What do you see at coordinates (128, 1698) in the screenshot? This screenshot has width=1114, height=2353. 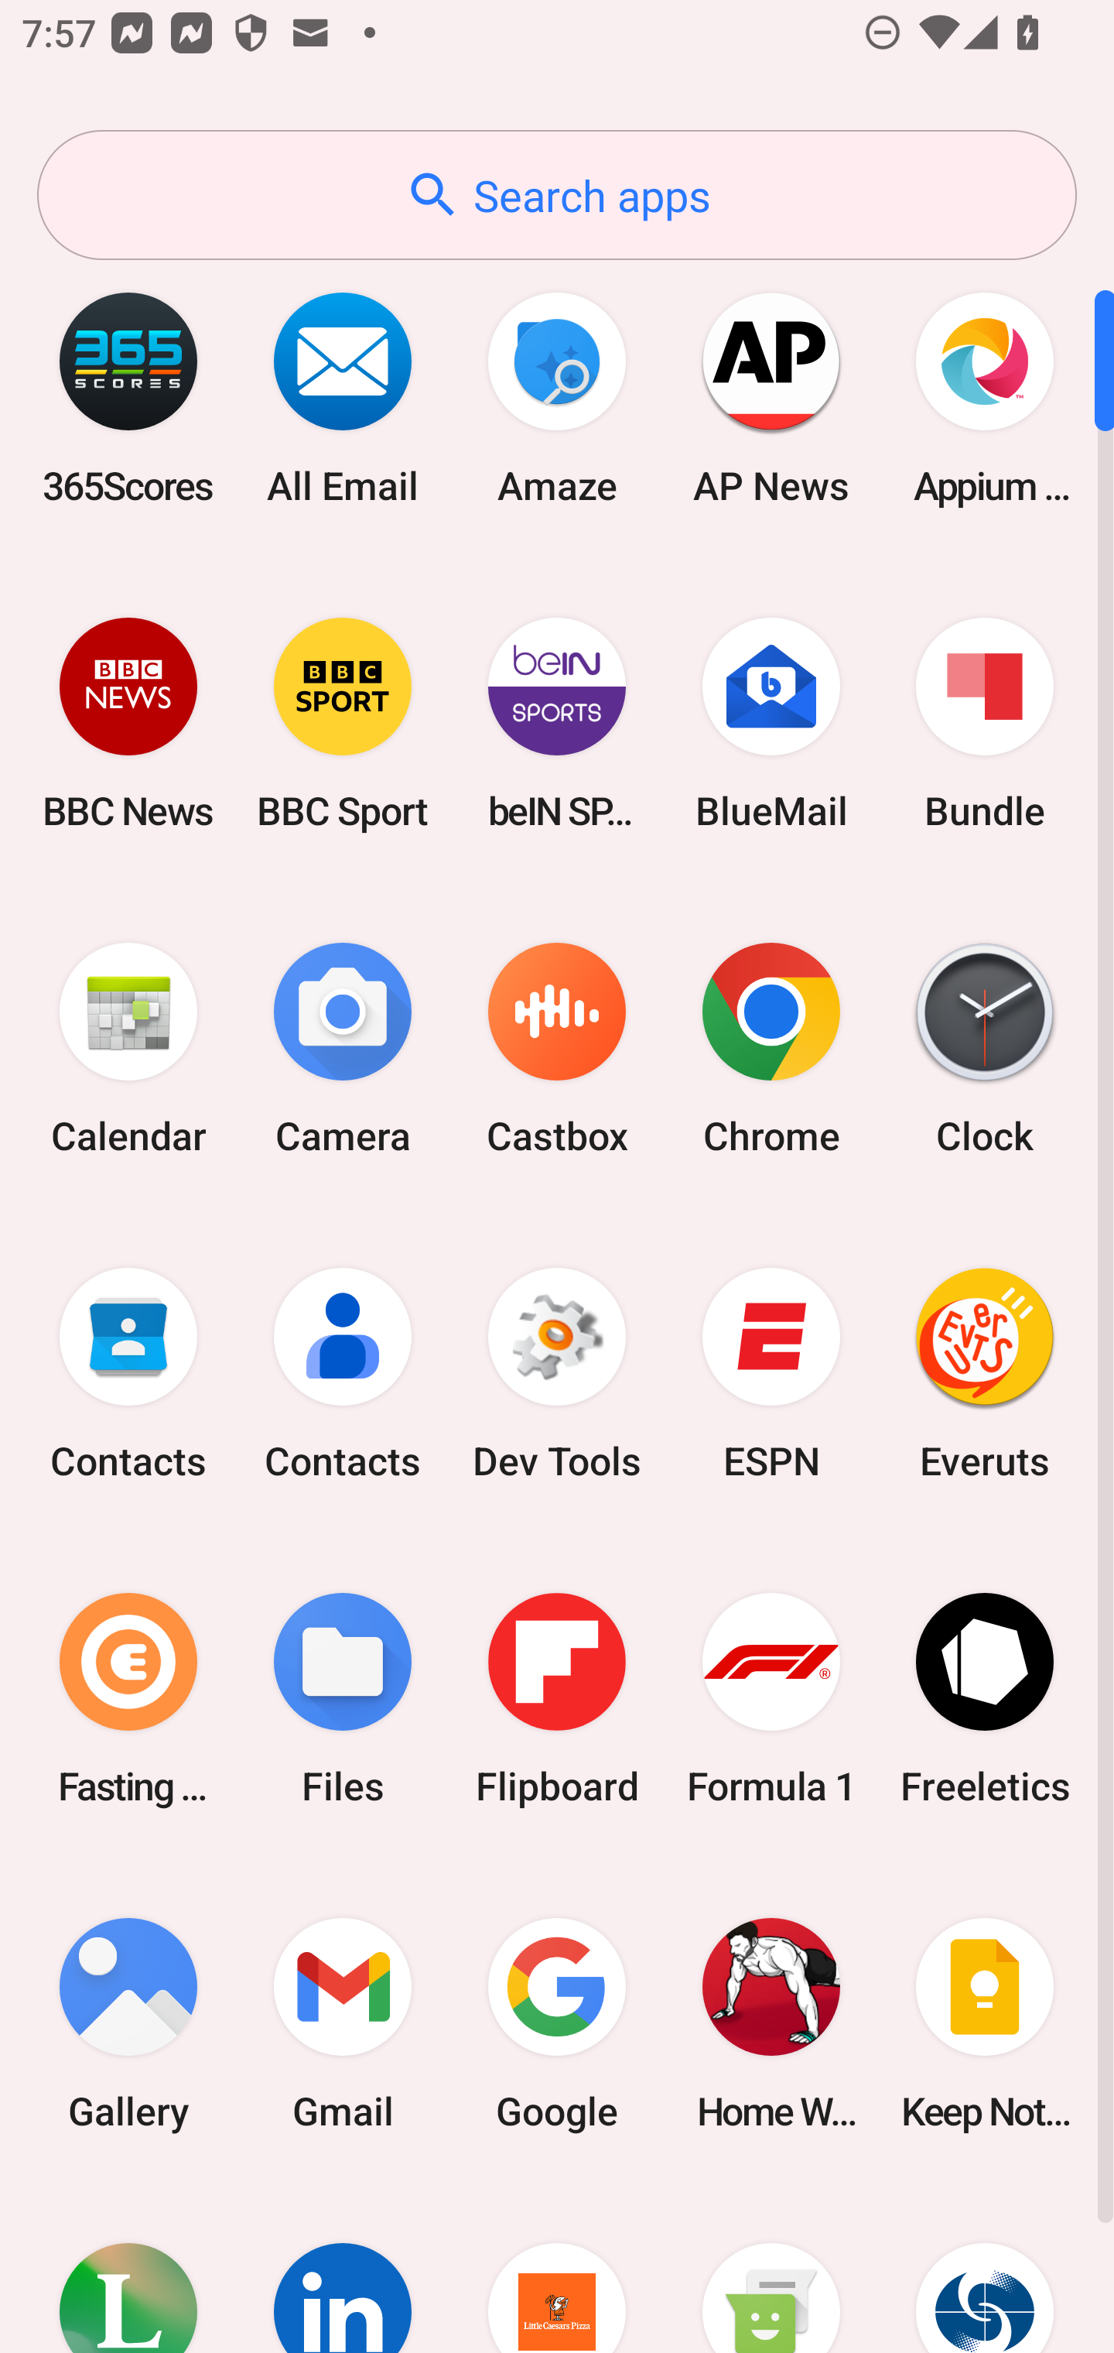 I see `Fasting Coach` at bounding box center [128, 1698].